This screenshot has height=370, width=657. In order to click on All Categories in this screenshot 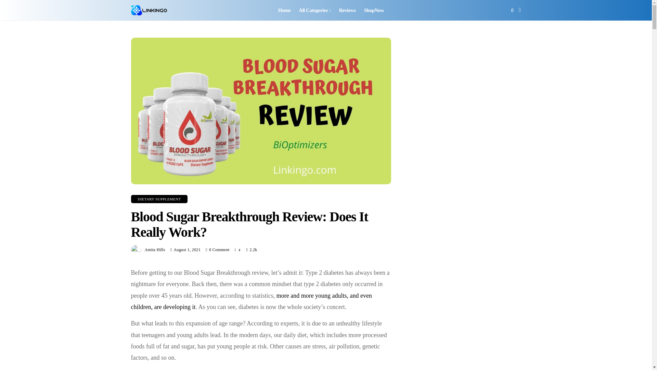, I will do `click(315, 10)`.